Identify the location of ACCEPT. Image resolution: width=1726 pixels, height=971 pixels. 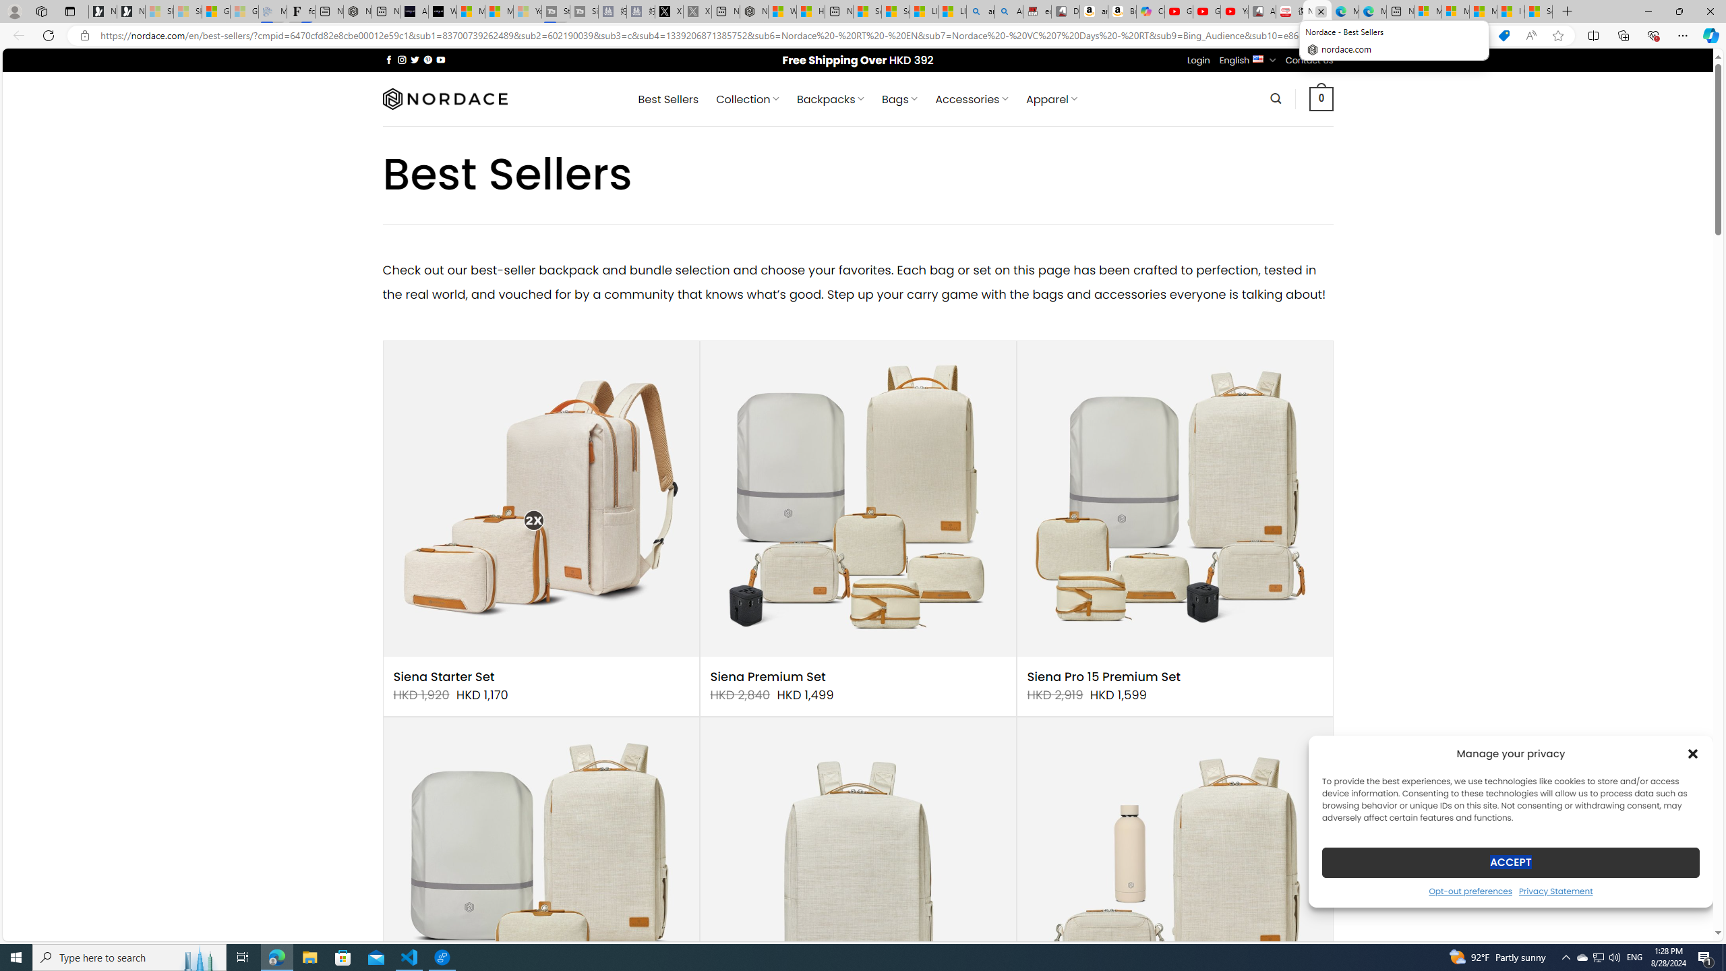
(1510, 862).